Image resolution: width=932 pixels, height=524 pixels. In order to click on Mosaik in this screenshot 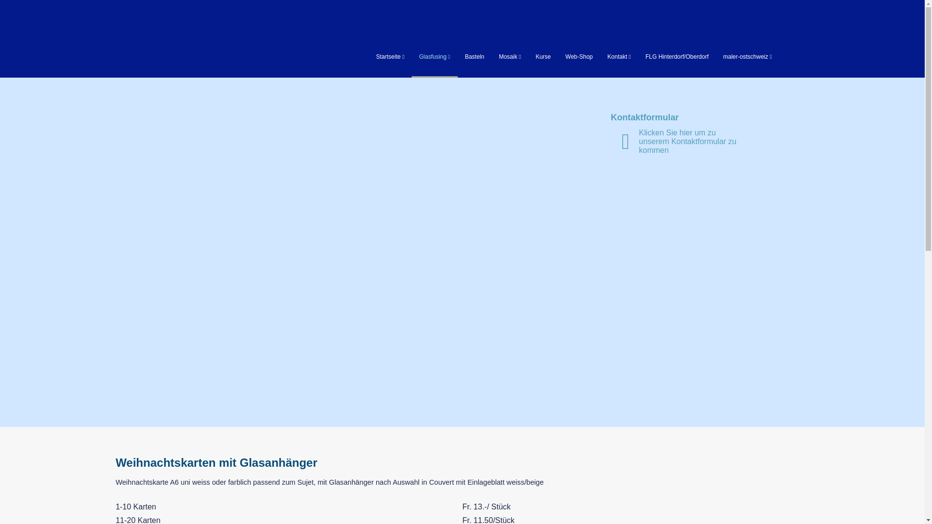, I will do `click(510, 57)`.